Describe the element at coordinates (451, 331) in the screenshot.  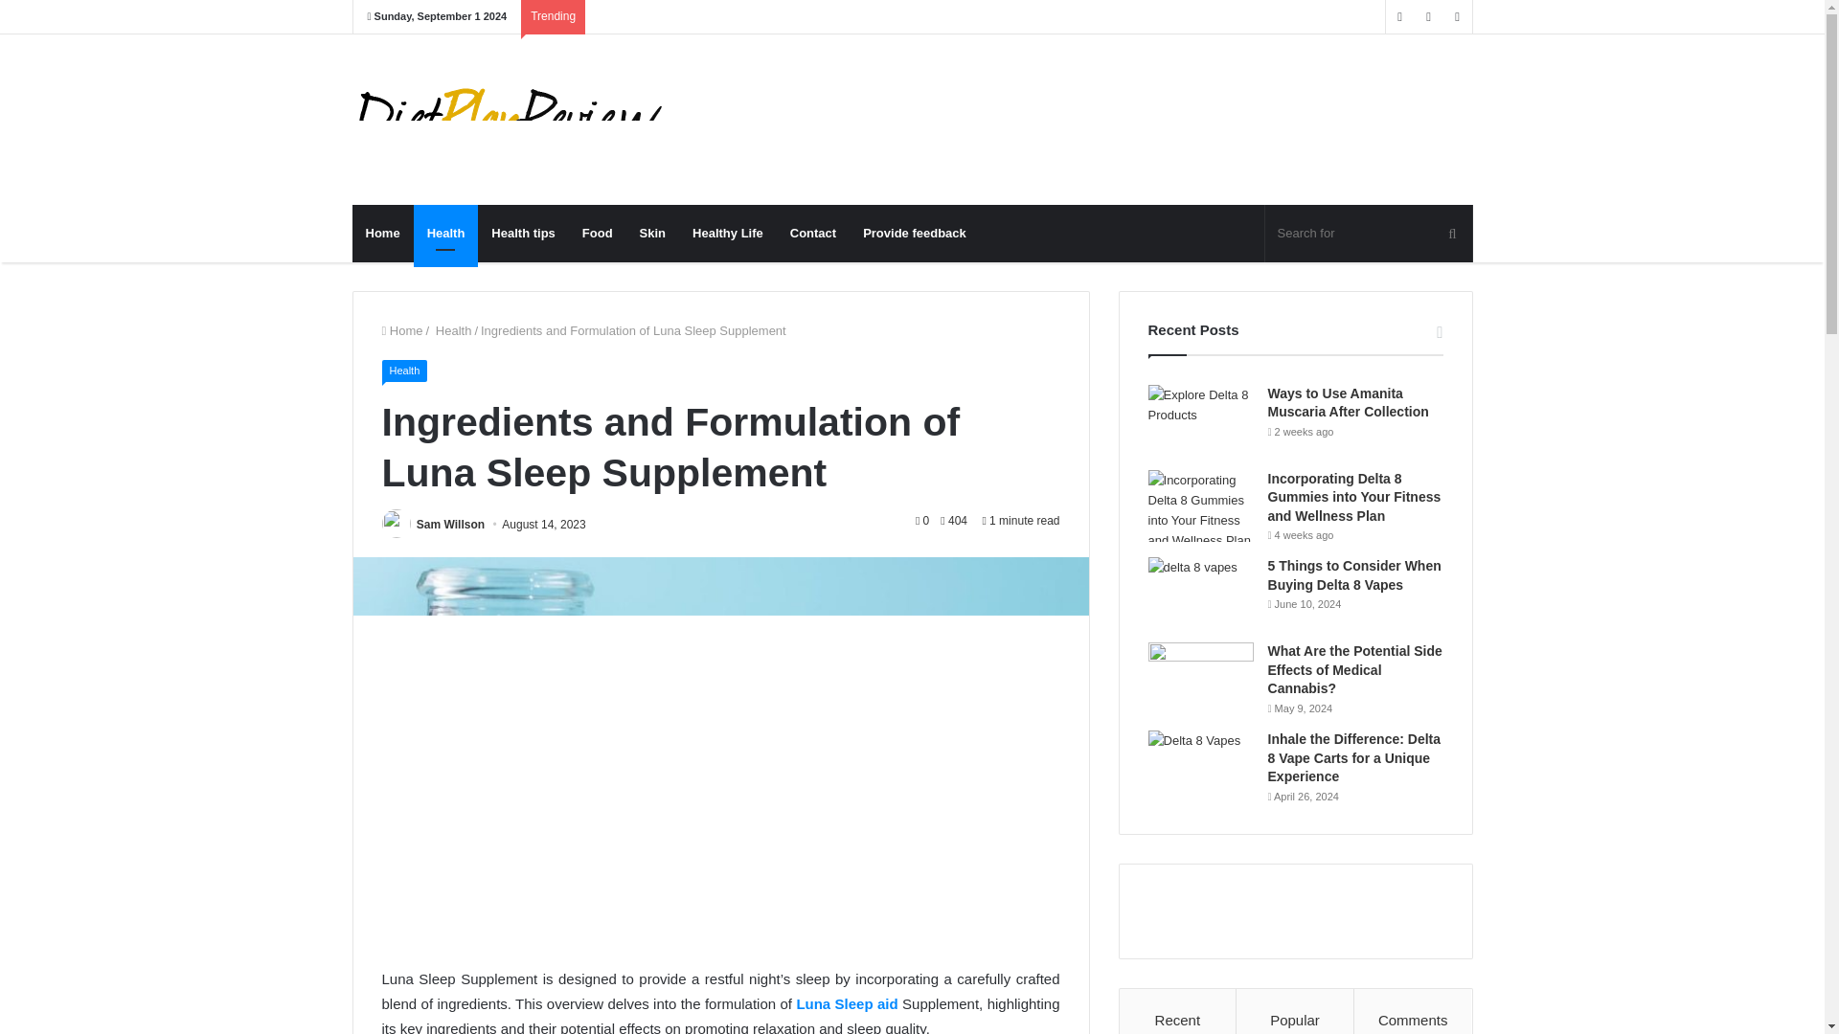
I see `Health` at that location.